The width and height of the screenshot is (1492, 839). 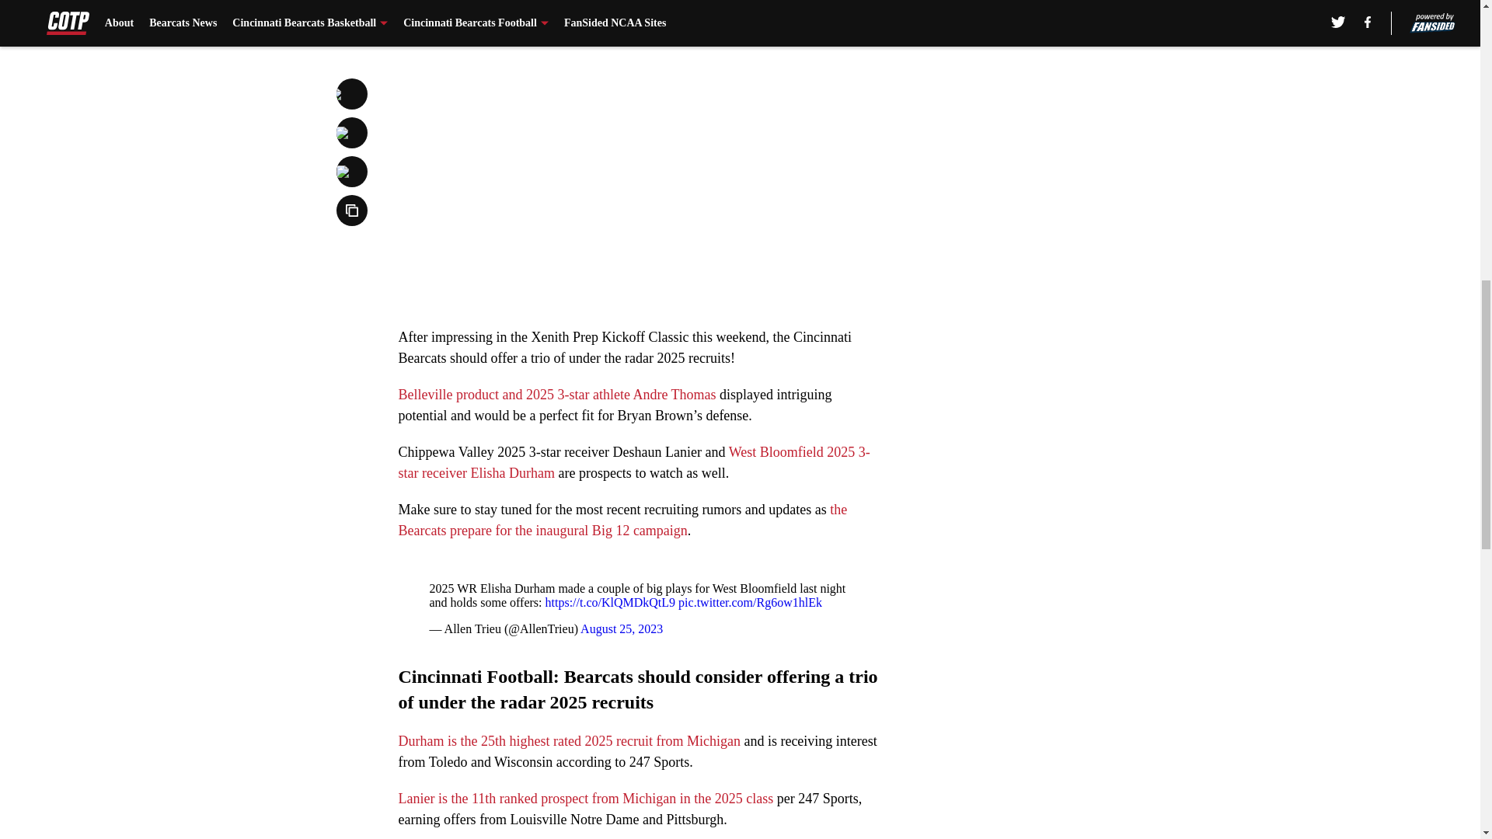 I want to click on Durham is the 25th highest rated 2025 recruit from Michigan, so click(x=569, y=741).